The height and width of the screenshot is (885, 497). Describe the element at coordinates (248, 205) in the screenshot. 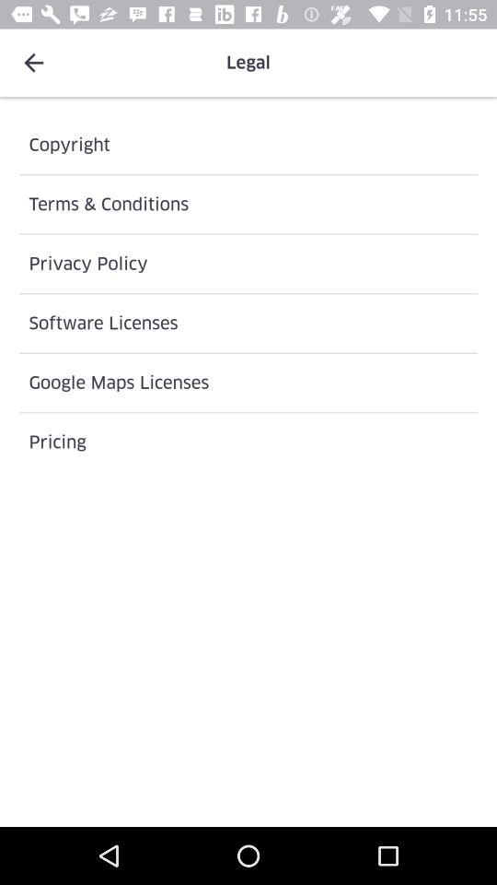

I see `flip to the terms & conditions item` at that location.